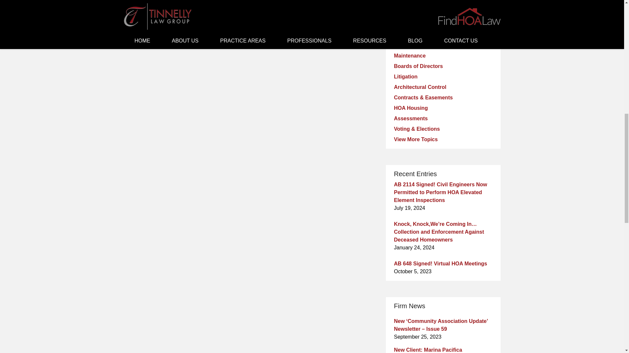  I want to click on Firm News, so click(407, 14).